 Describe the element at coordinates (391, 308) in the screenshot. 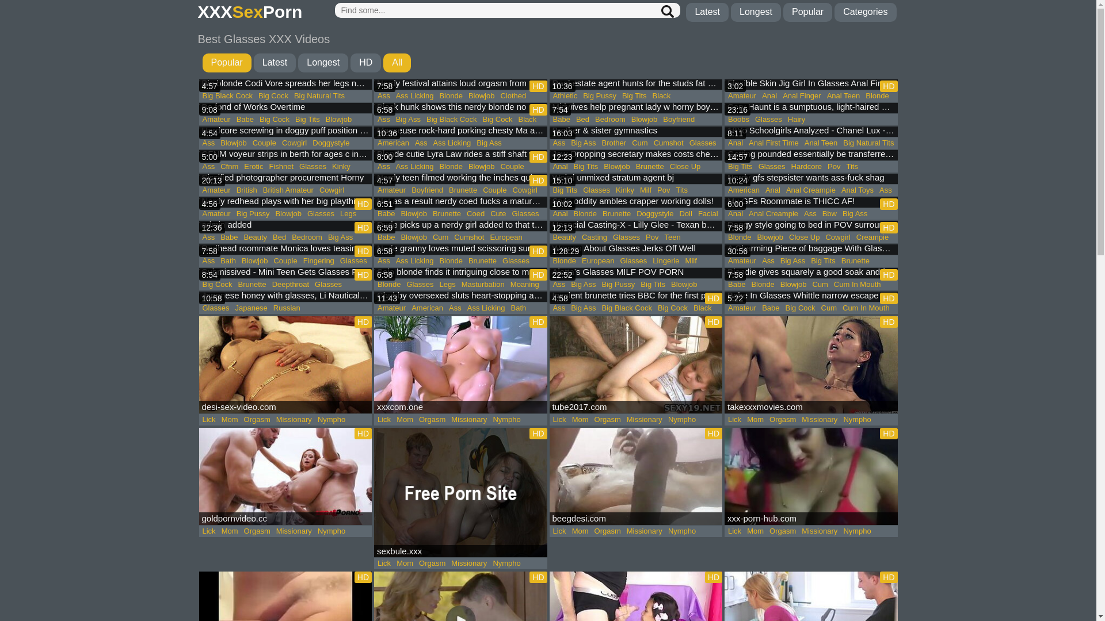

I see `Amateur` at that location.